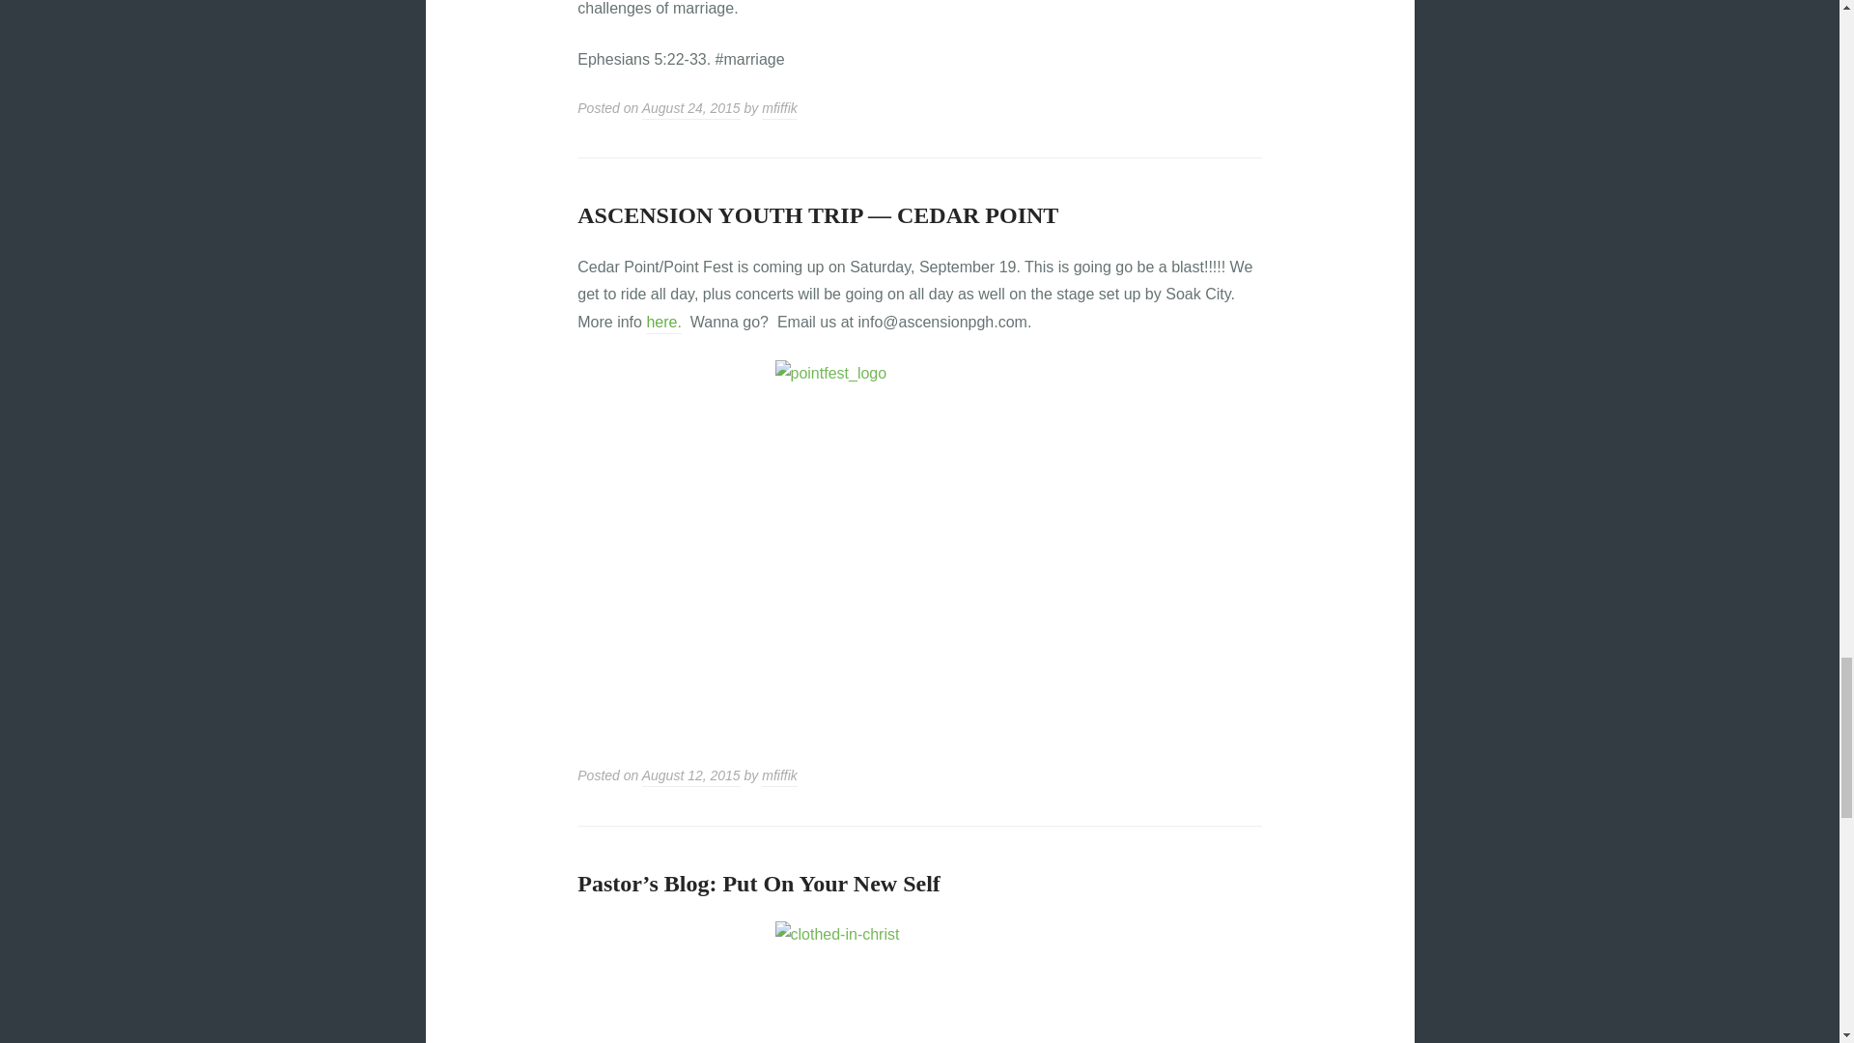 Image resolution: width=1854 pixels, height=1043 pixels. Describe the element at coordinates (690, 110) in the screenshot. I see `Updated on: August 24, 2015` at that location.